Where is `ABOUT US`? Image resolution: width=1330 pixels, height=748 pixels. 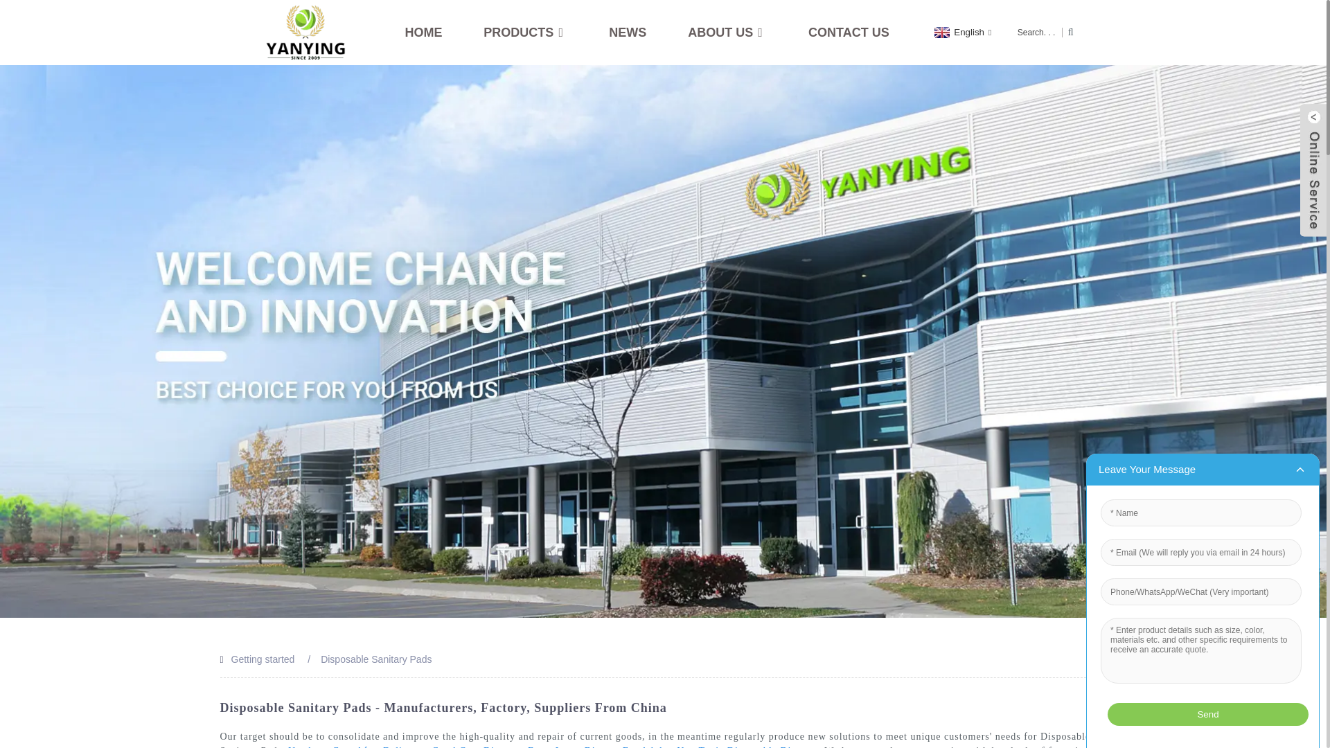 ABOUT US is located at coordinates (727, 32).